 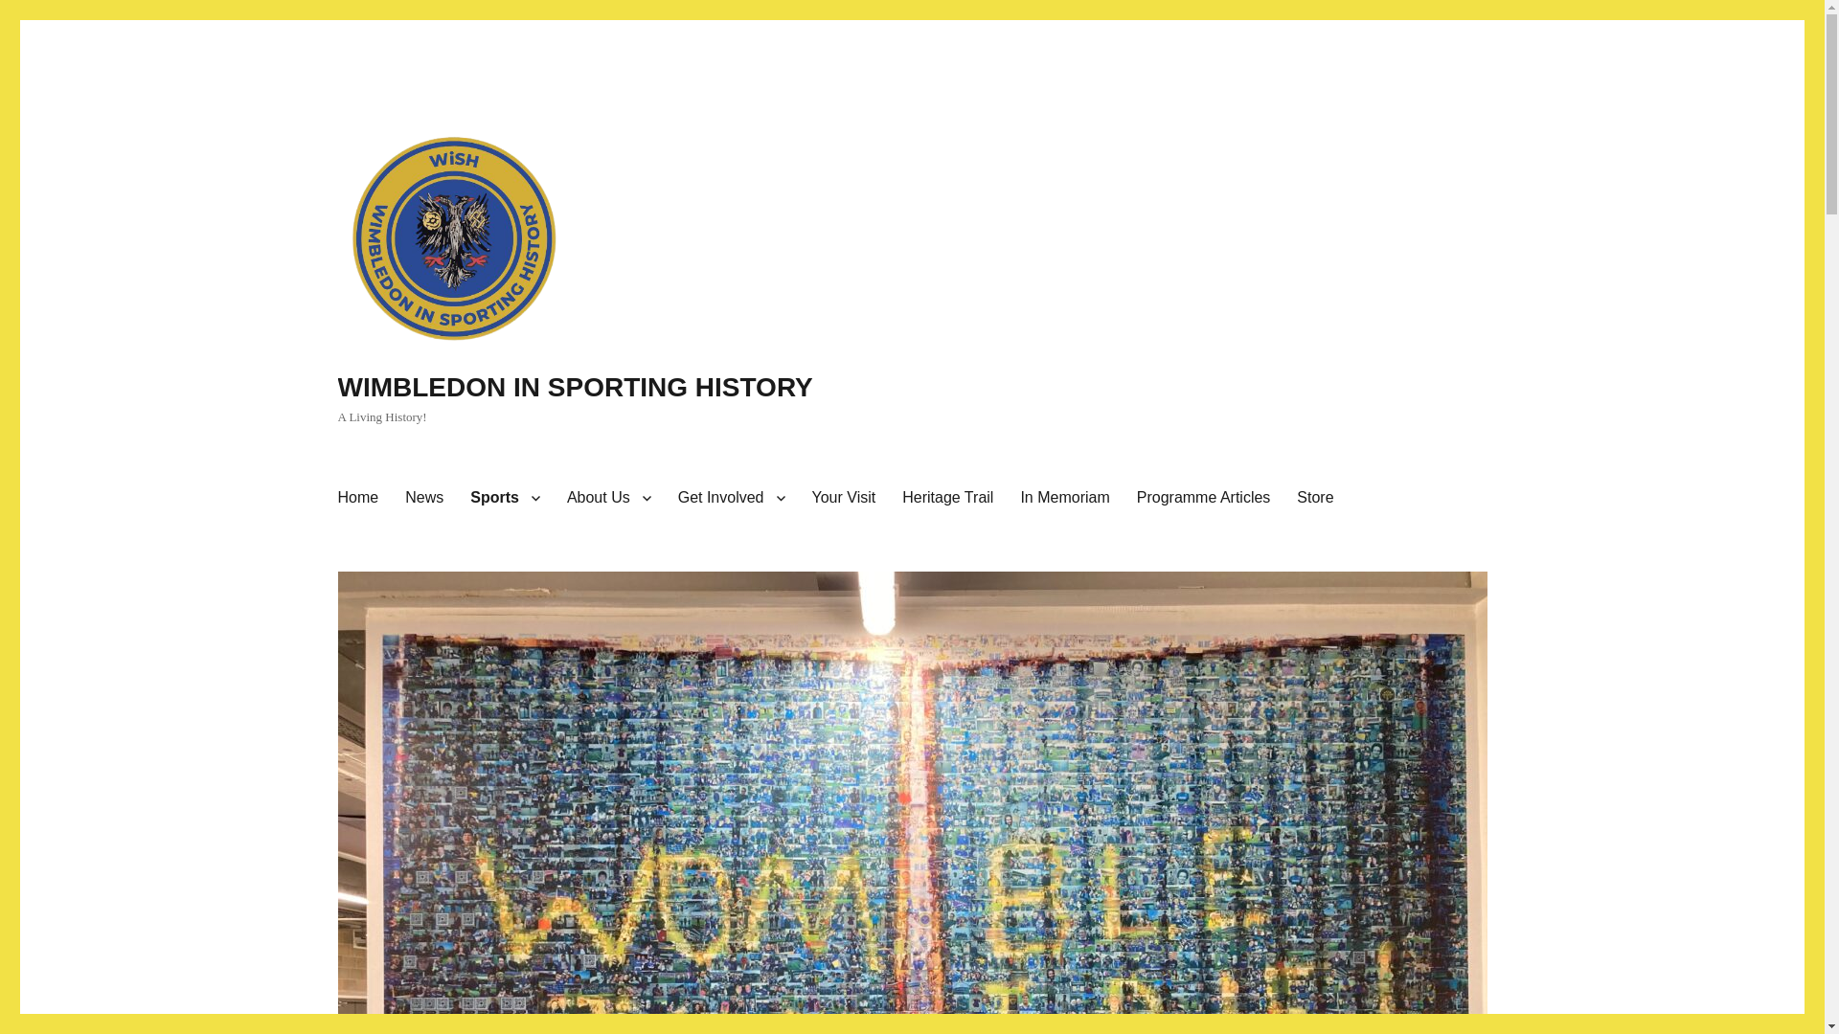 I want to click on In Memoriam, so click(x=1063, y=498).